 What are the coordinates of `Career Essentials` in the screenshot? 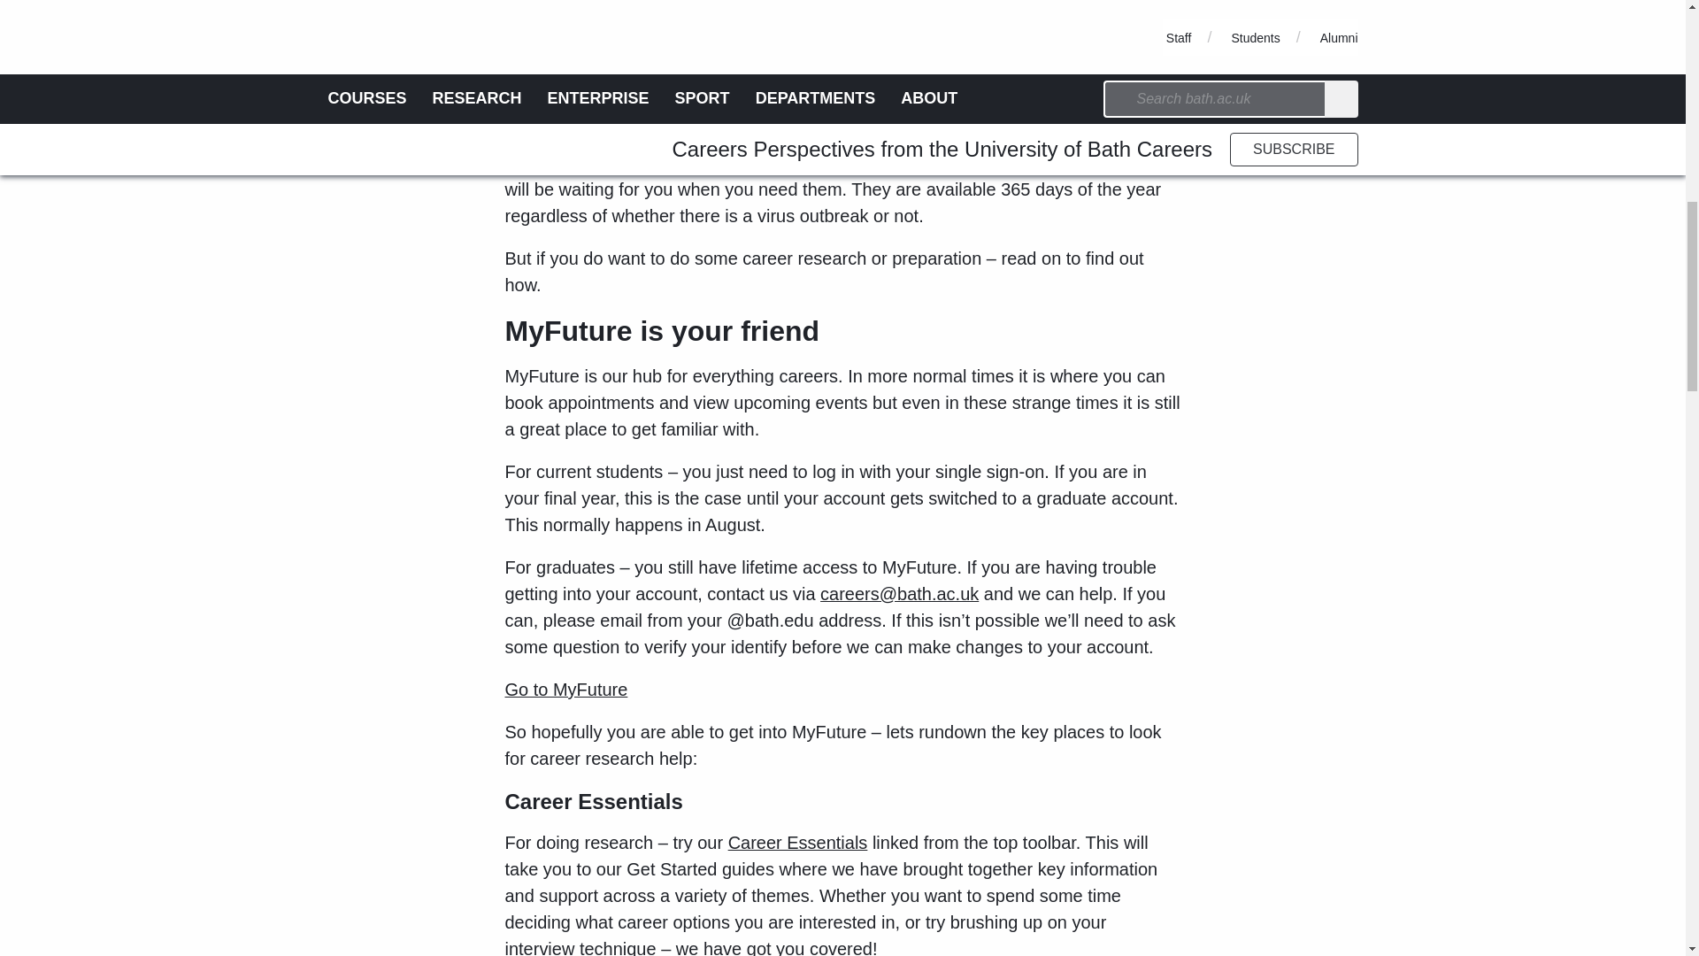 It's located at (798, 843).